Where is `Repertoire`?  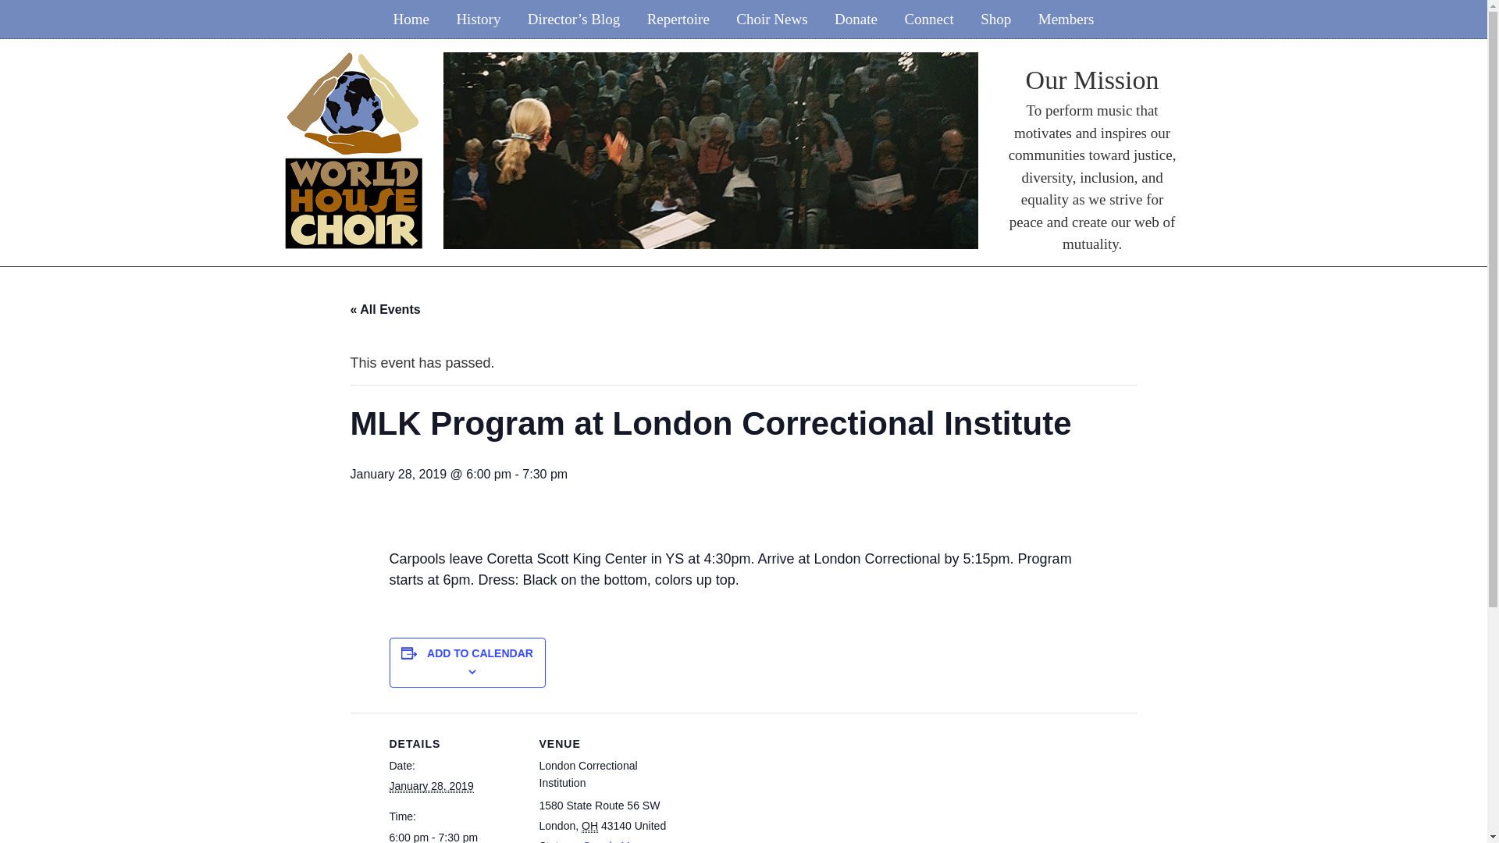
Repertoire is located at coordinates (678, 19).